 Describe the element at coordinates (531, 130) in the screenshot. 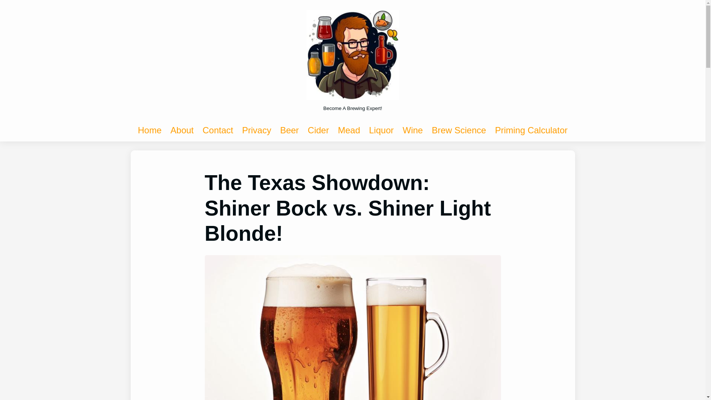

I see `Priming Calculator` at that location.